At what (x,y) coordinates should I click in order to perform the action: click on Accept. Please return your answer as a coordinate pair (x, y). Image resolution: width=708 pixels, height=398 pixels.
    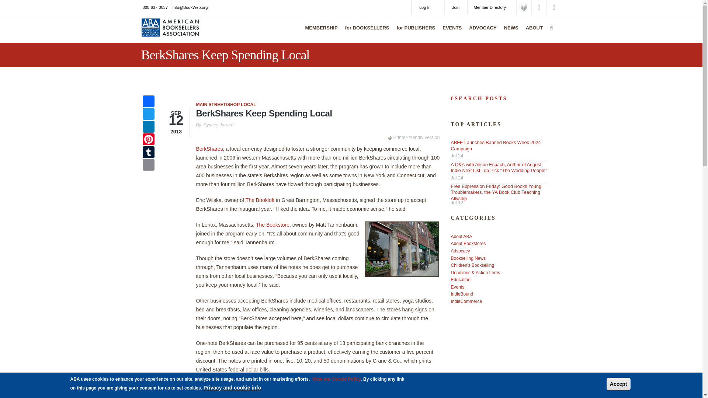
    Looking at the image, I should click on (619, 384).